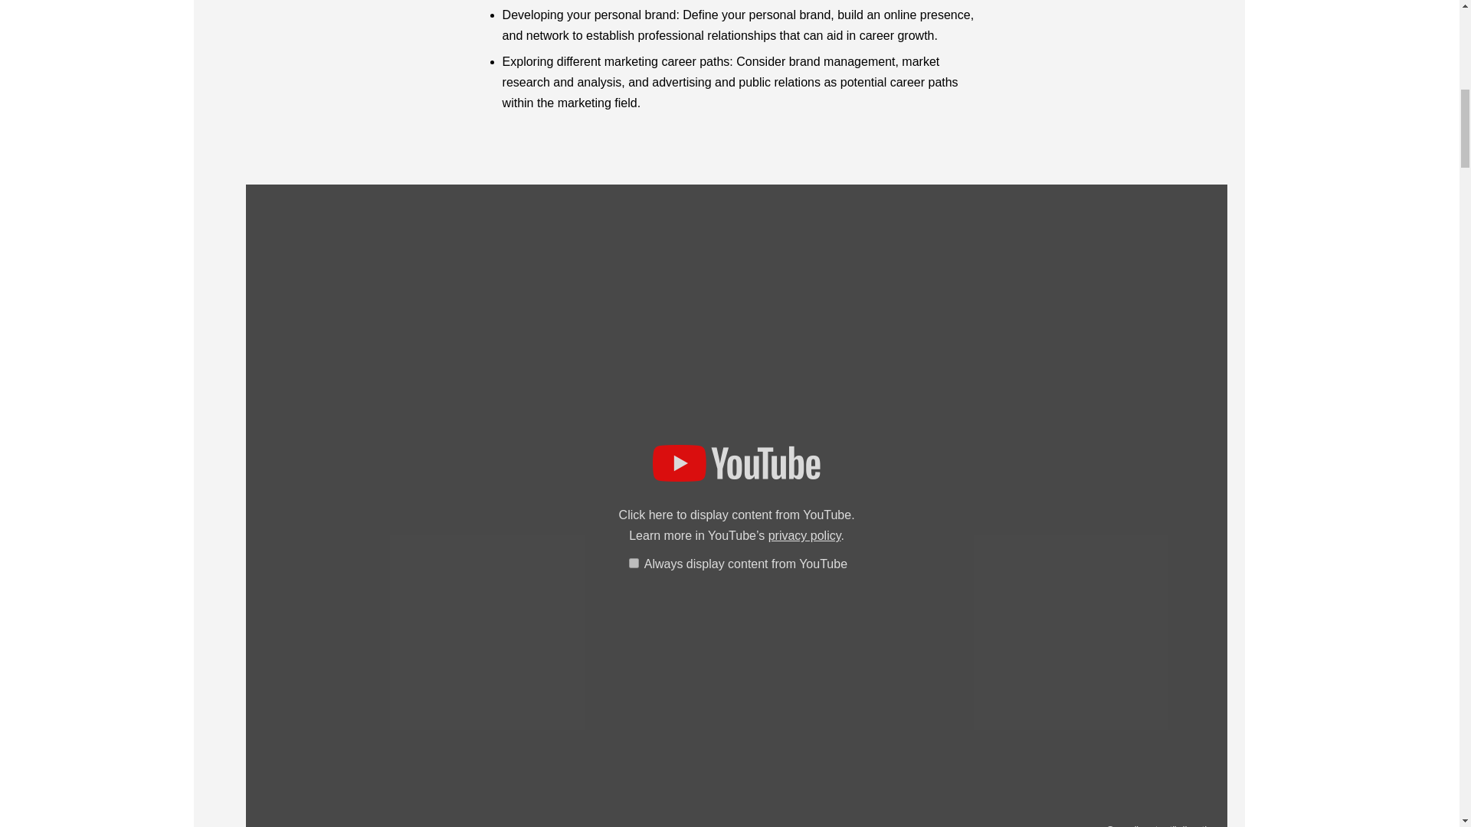 The width and height of the screenshot is (1471, 827). I want to click on Open "content" directly, so click(1158, 825).